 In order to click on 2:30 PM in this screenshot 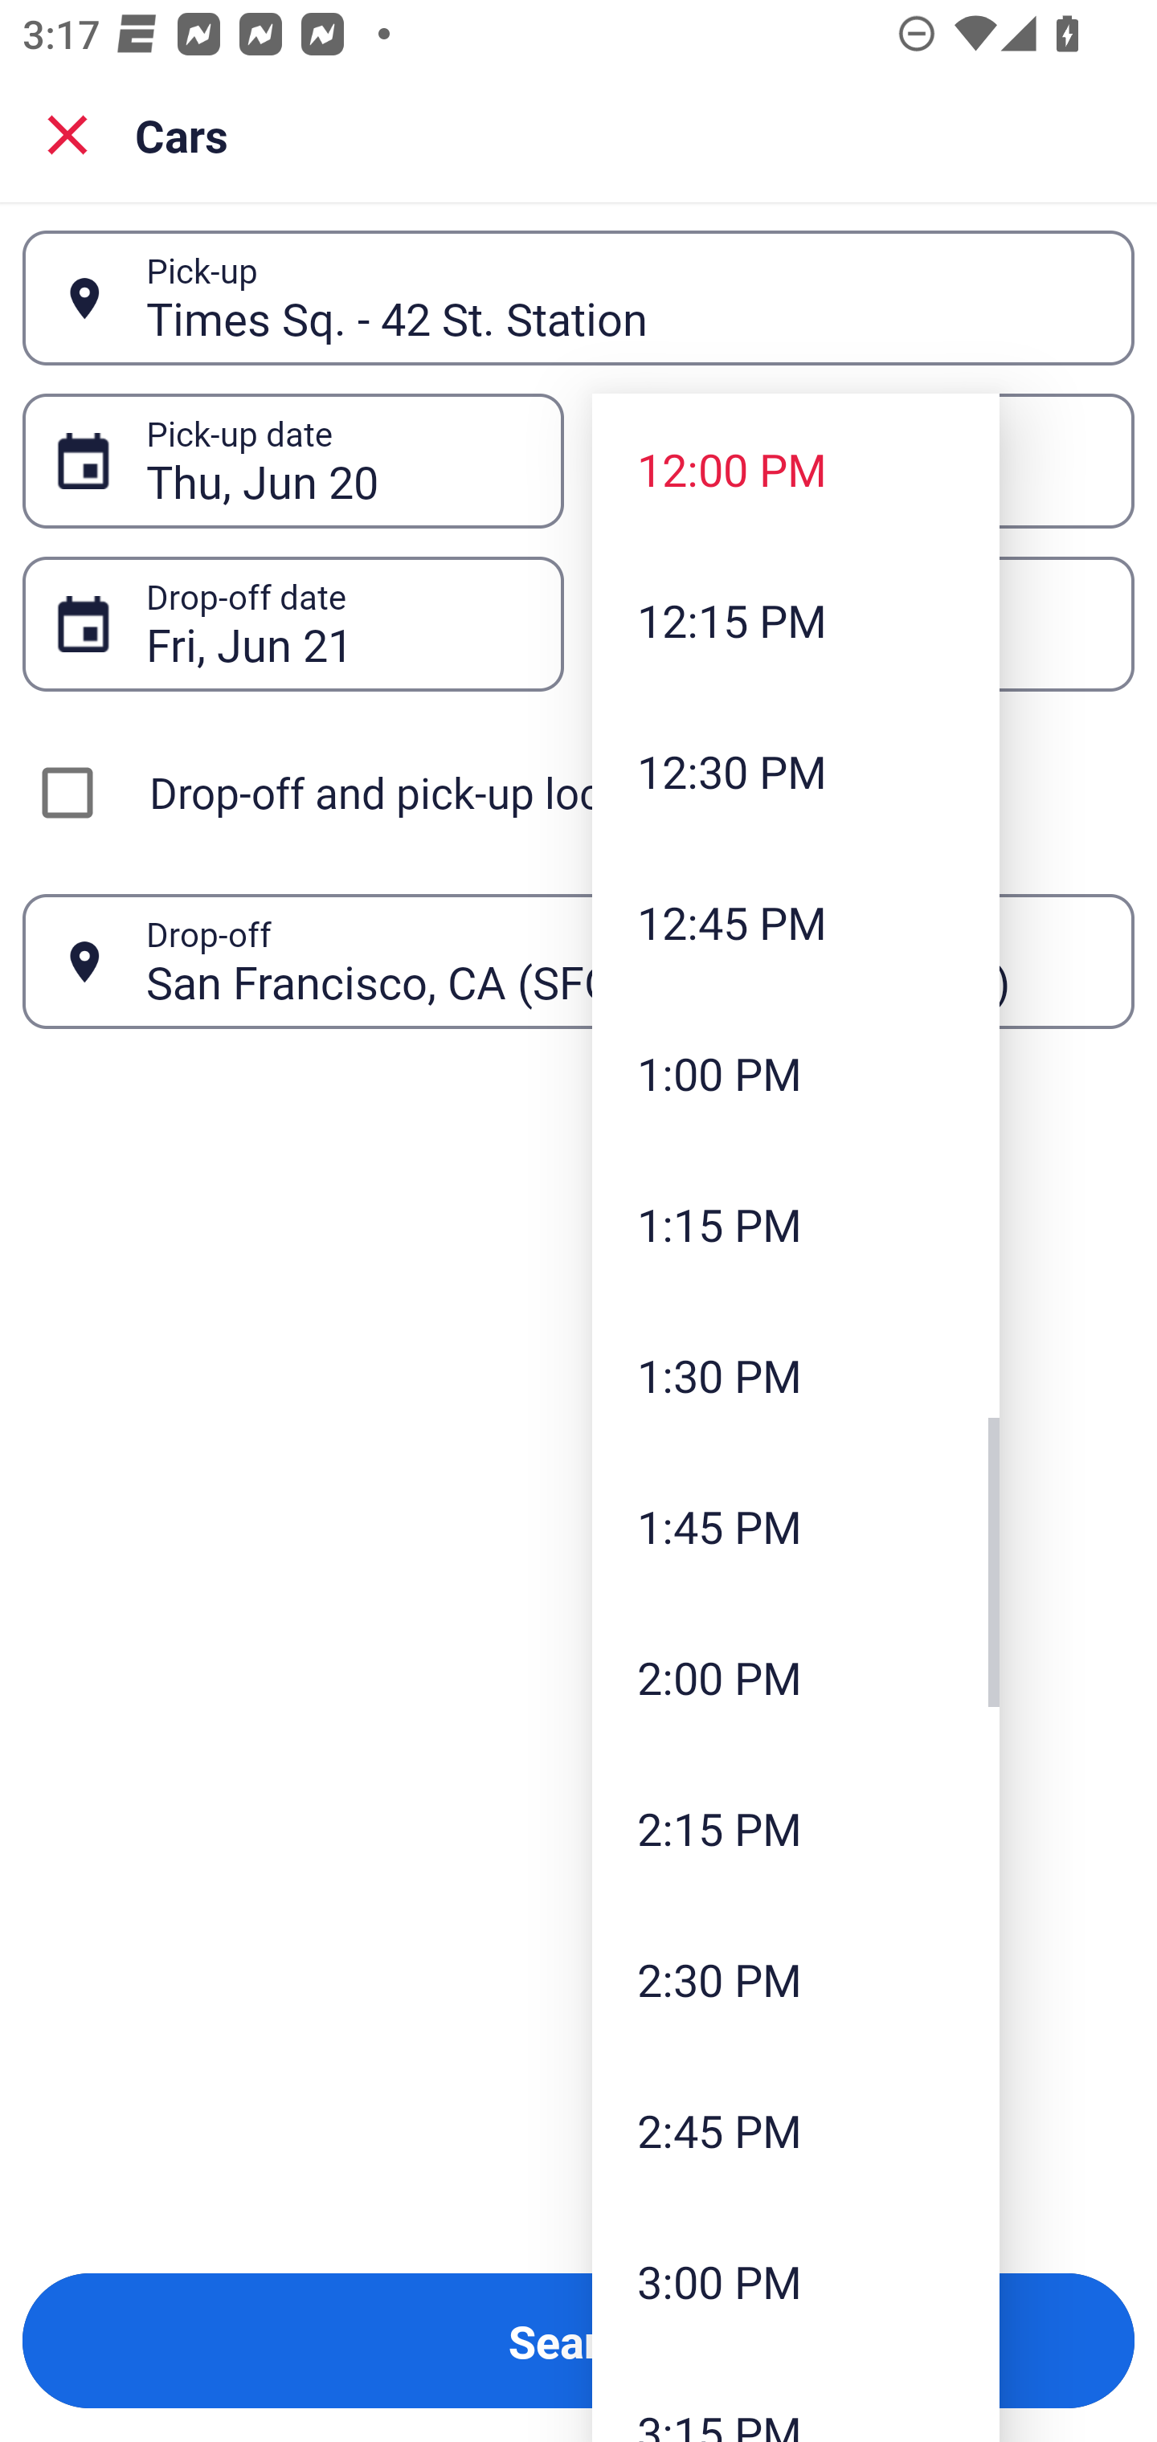, I will do `click(795, 1979)`.